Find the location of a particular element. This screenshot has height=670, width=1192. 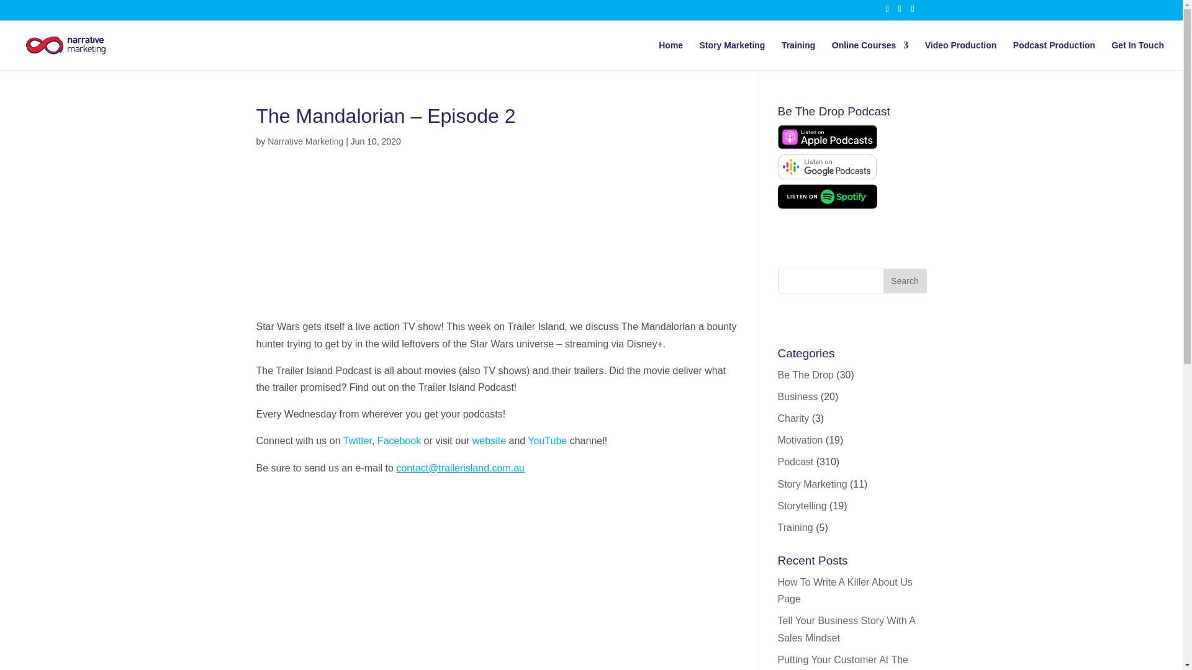

Story Marketing is located at coordinates (733, 55).